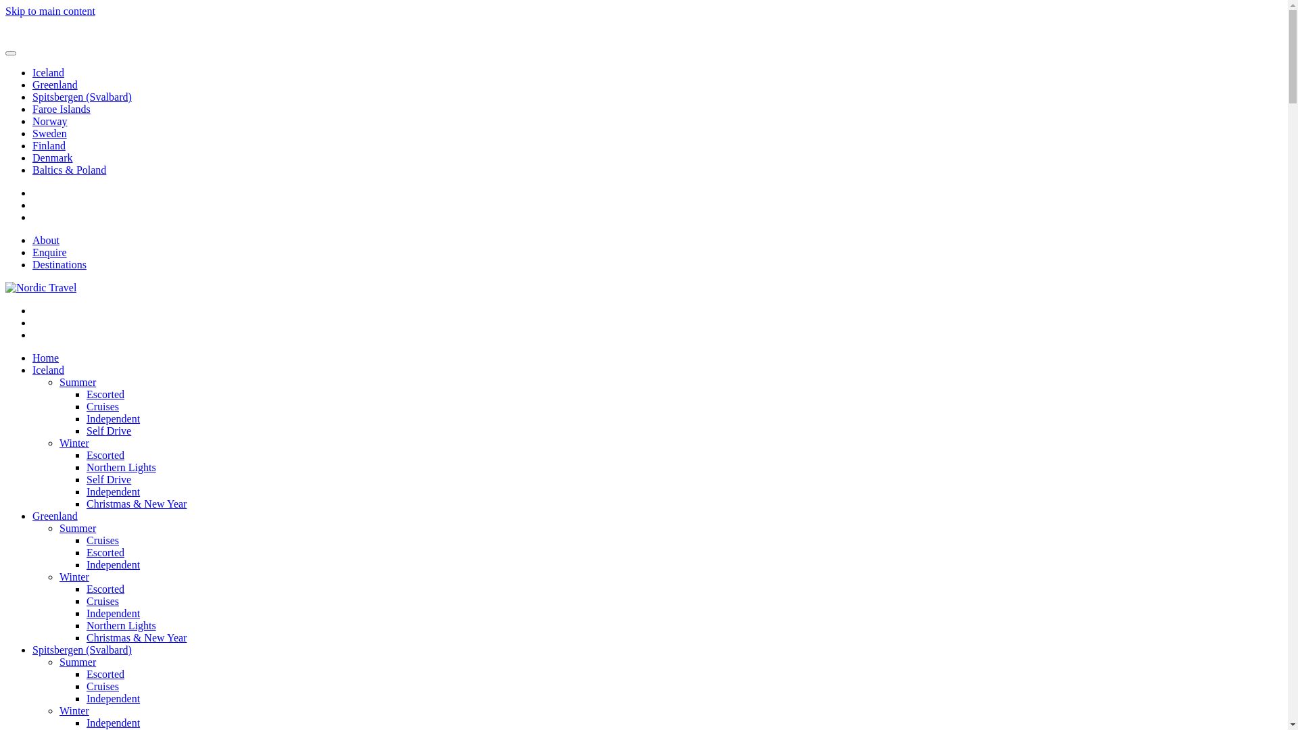  Describe the element at coordinates (55, 516) in the screenshot. I see `Greenland` at that location.